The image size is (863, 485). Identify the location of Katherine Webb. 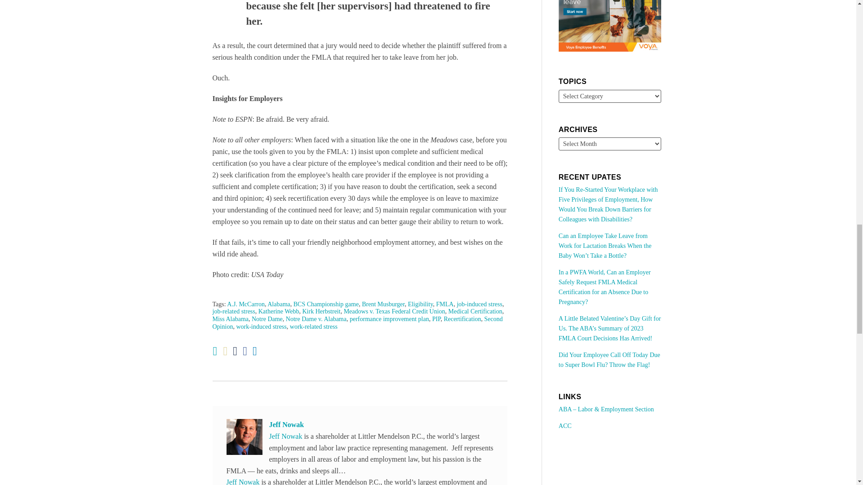
(279, 311).